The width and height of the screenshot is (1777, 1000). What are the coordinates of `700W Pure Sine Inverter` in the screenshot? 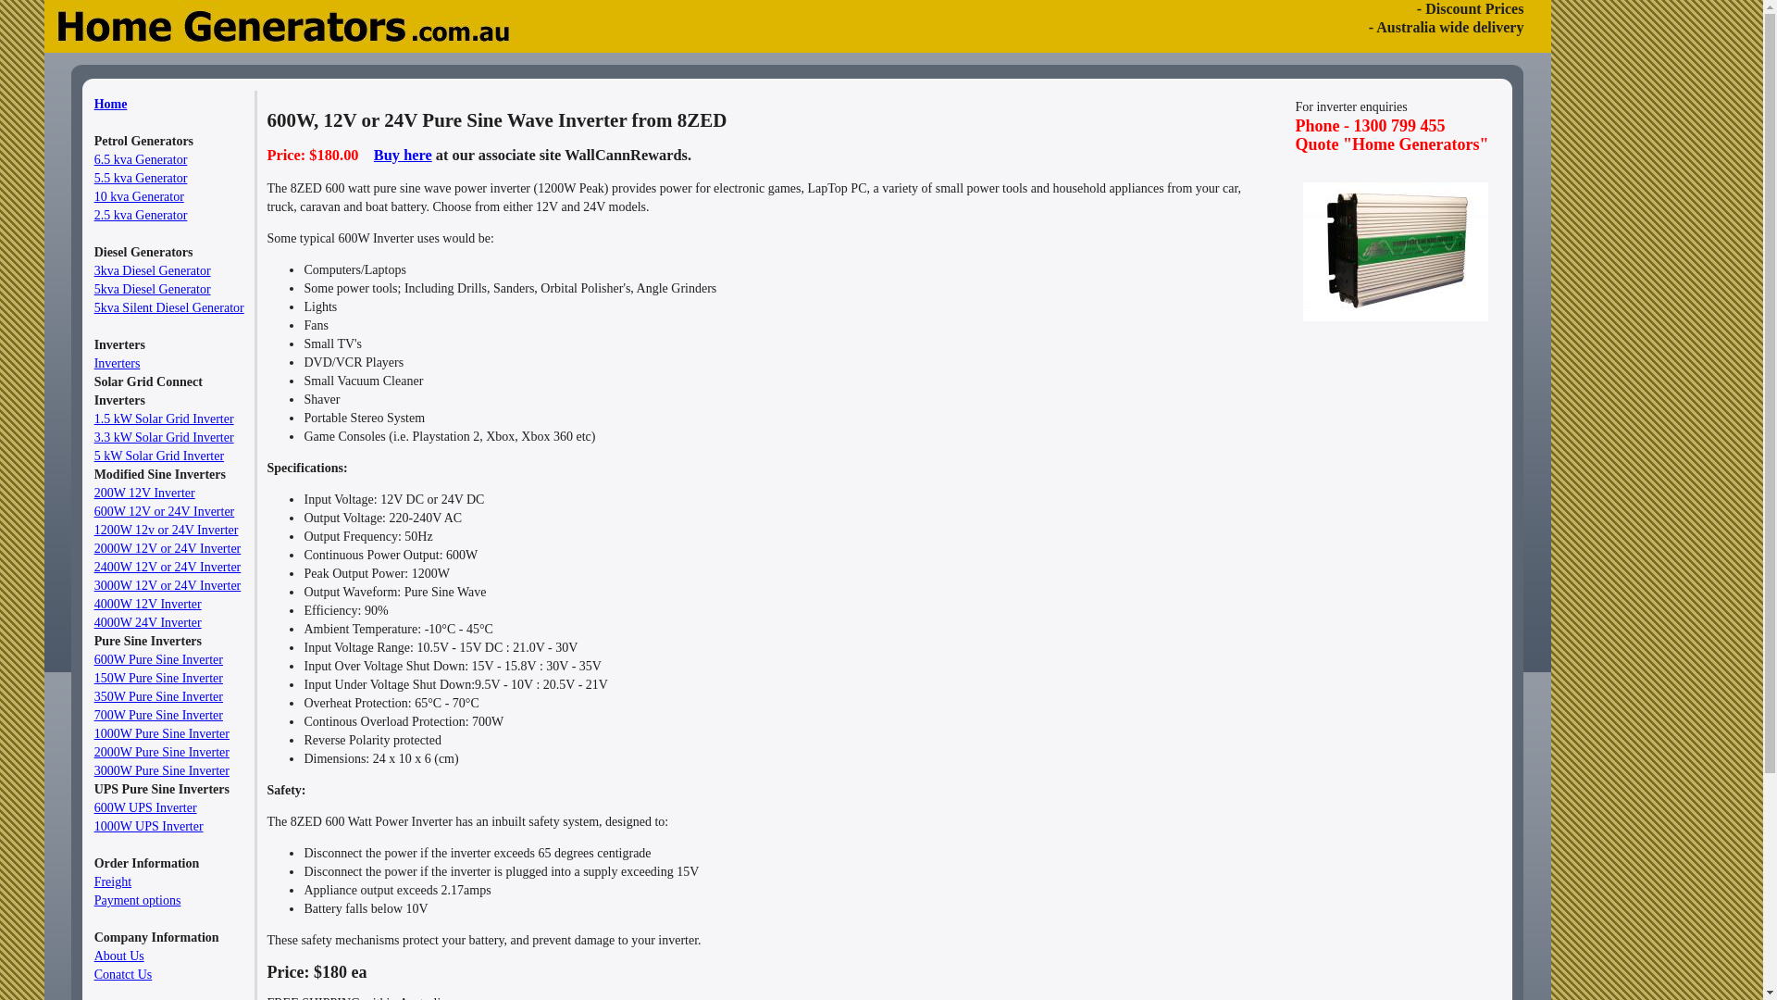 It's located at (159, 715).